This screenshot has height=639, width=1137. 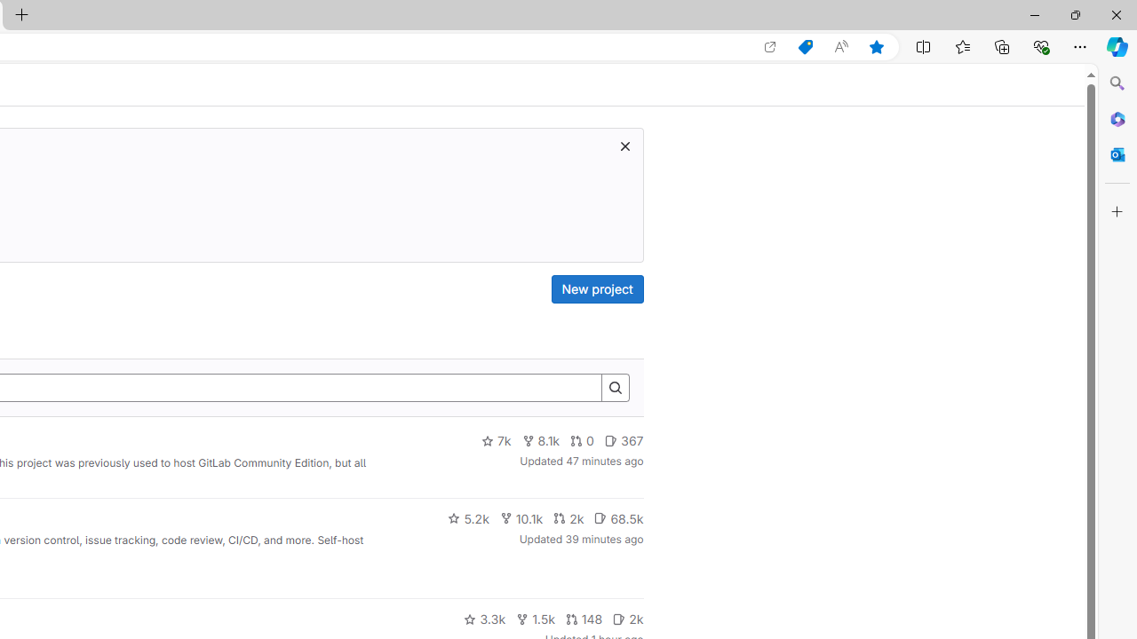 What do you see at coordinates (535, 619) in the screenshot?
I see `1.5k` at bounding box center [535, 619].